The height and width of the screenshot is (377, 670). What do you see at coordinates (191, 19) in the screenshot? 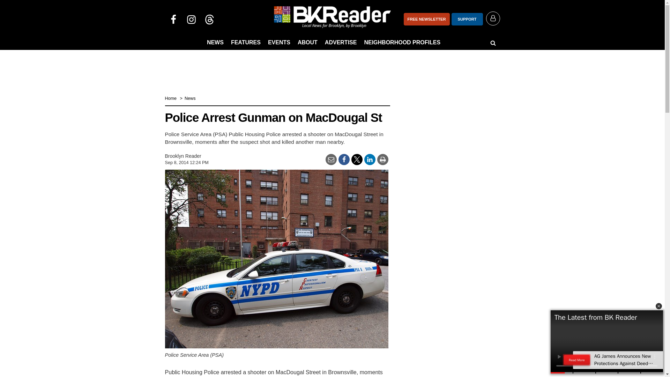
I see `Instagram` at bounding box center [191, 19].